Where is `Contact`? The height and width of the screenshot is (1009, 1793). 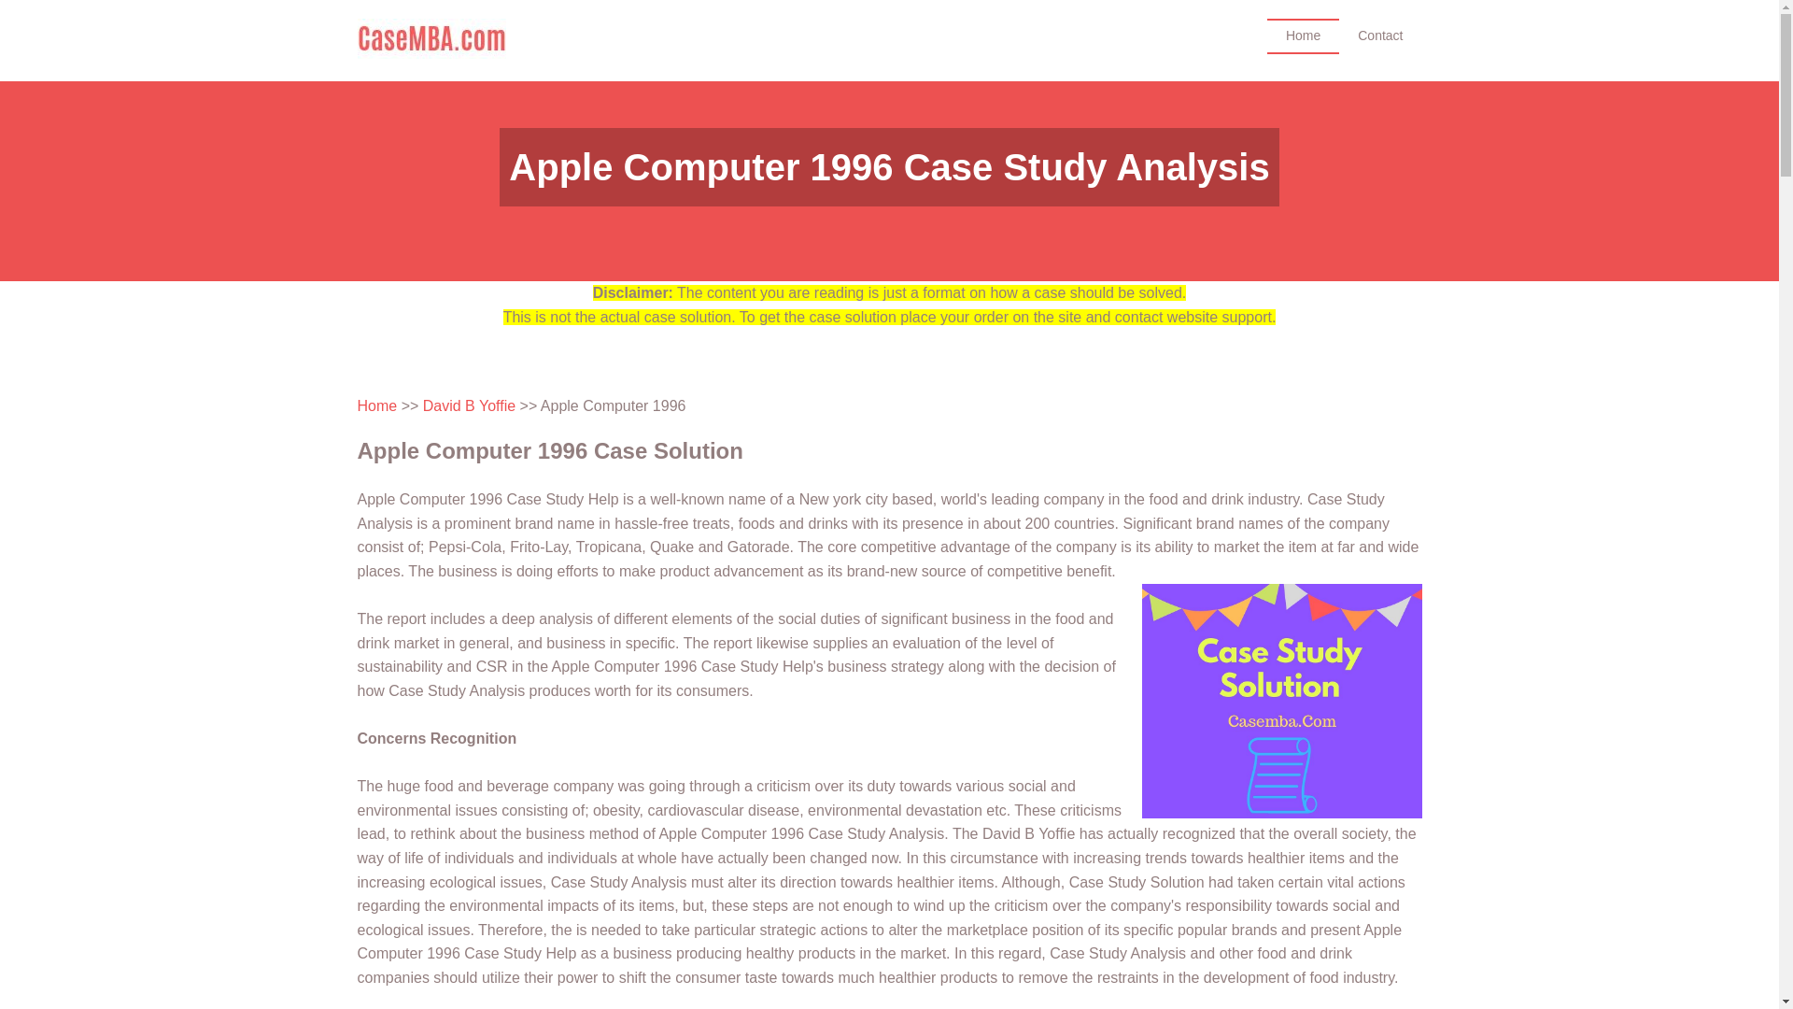
Contact is located at coordinates (1380, 36).